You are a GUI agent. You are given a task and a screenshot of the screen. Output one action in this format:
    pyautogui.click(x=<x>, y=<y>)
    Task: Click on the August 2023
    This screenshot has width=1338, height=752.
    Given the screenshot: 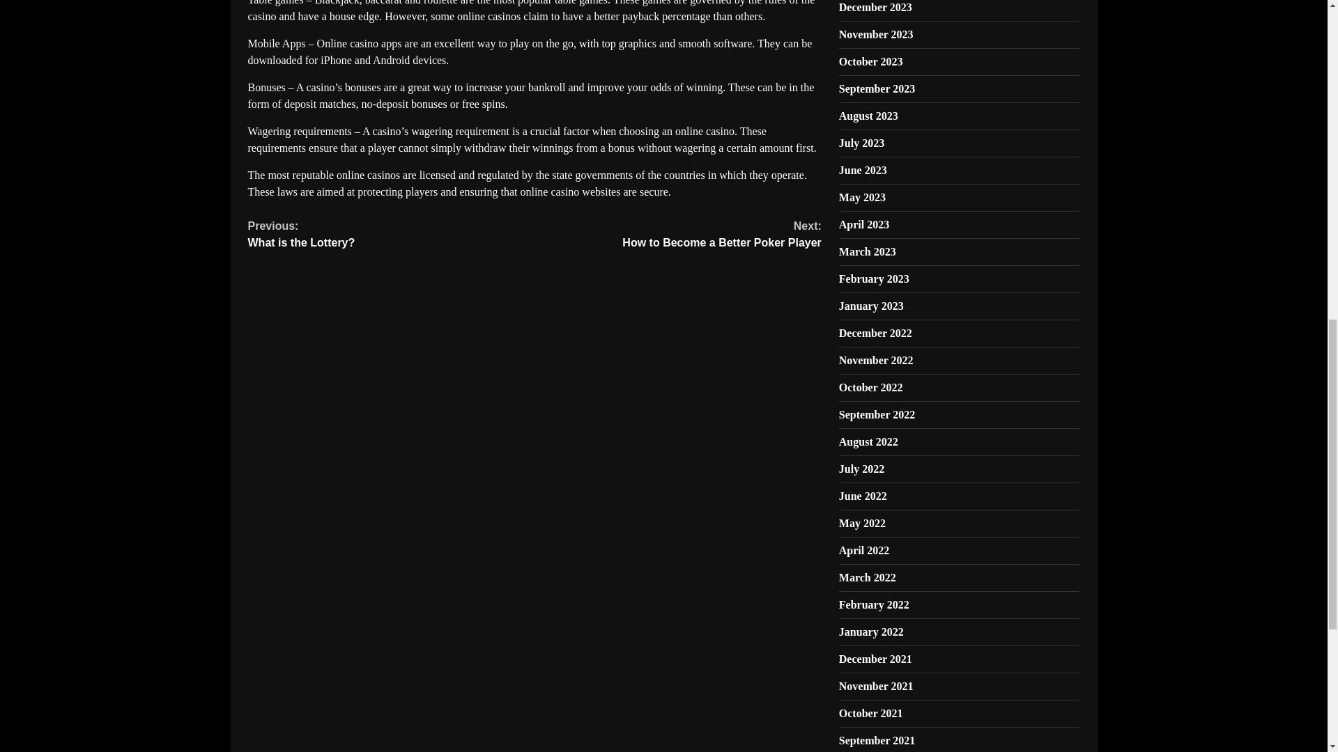 What is the action you would take?
    pyautogui.click(x=876, y=35)
    